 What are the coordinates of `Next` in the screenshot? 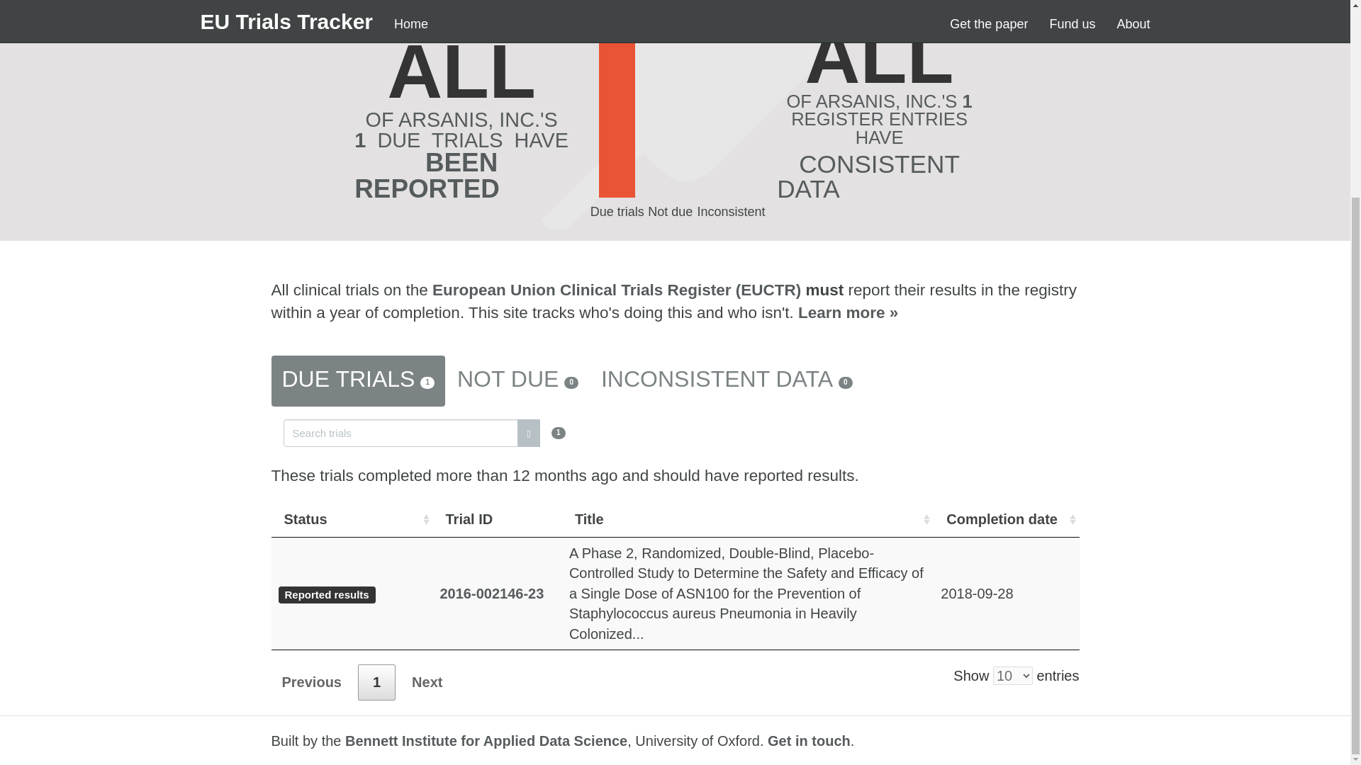 It's located at (427, 683).